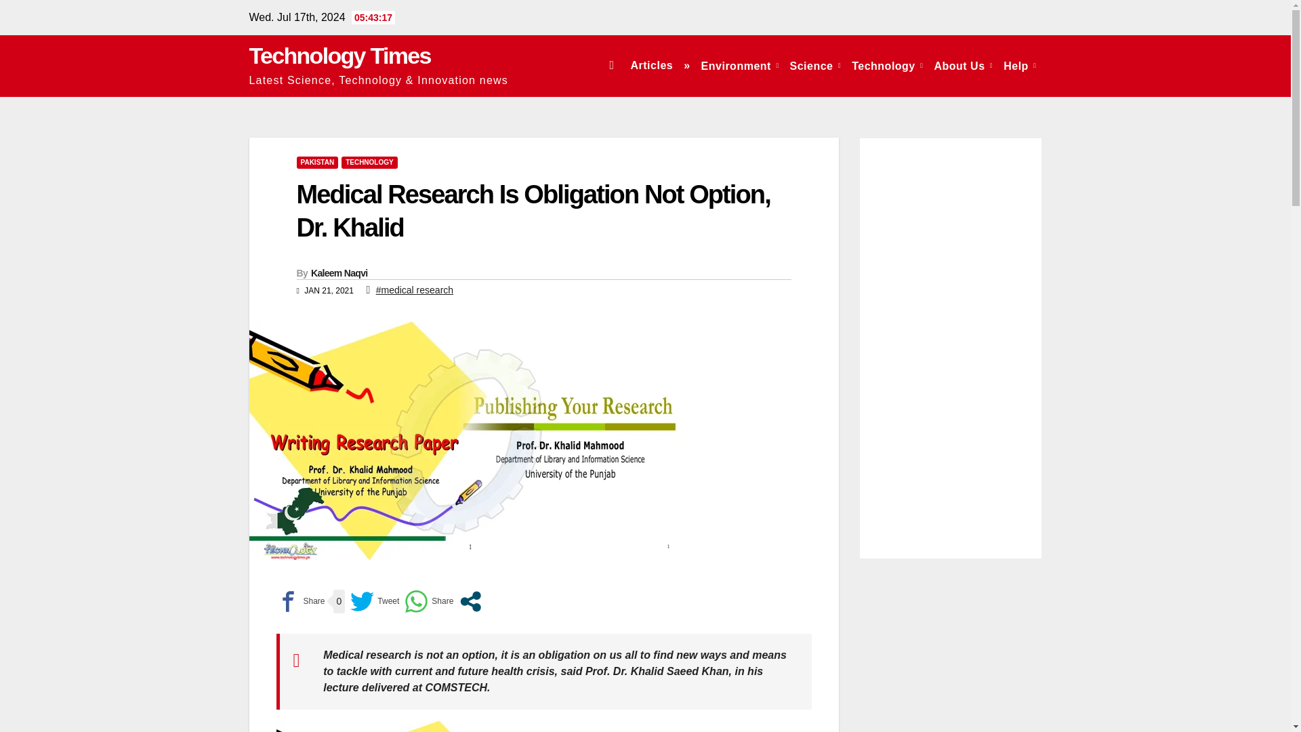 The height and width of the screenshot is (732, 1301). Describe the element at coordinates (740, 65) in the screenshot. I see `Environment` at that location.